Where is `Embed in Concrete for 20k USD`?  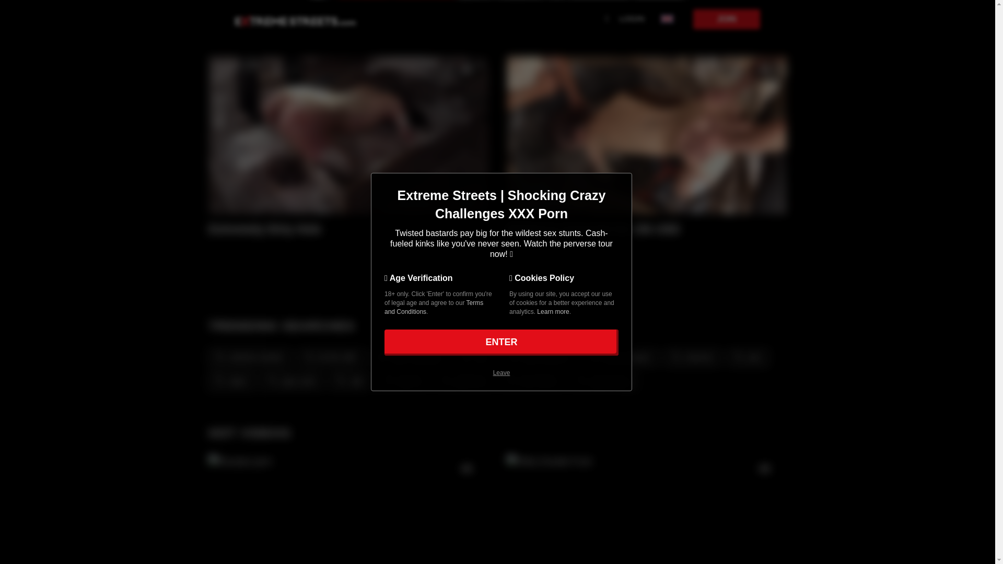 Embed in Concrete for 20k USD is located at coordinates (633, 229).